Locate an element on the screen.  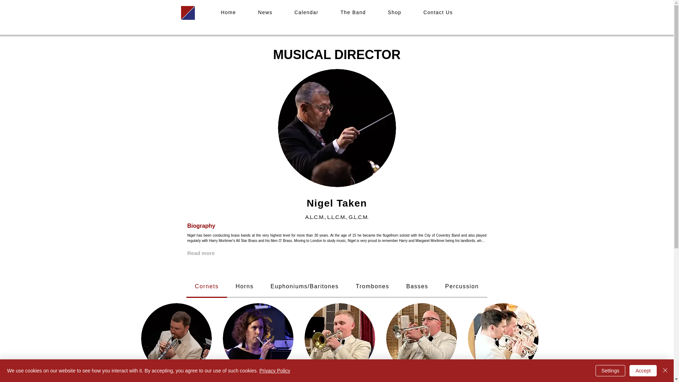
Home is located at coordinates (228, 13).